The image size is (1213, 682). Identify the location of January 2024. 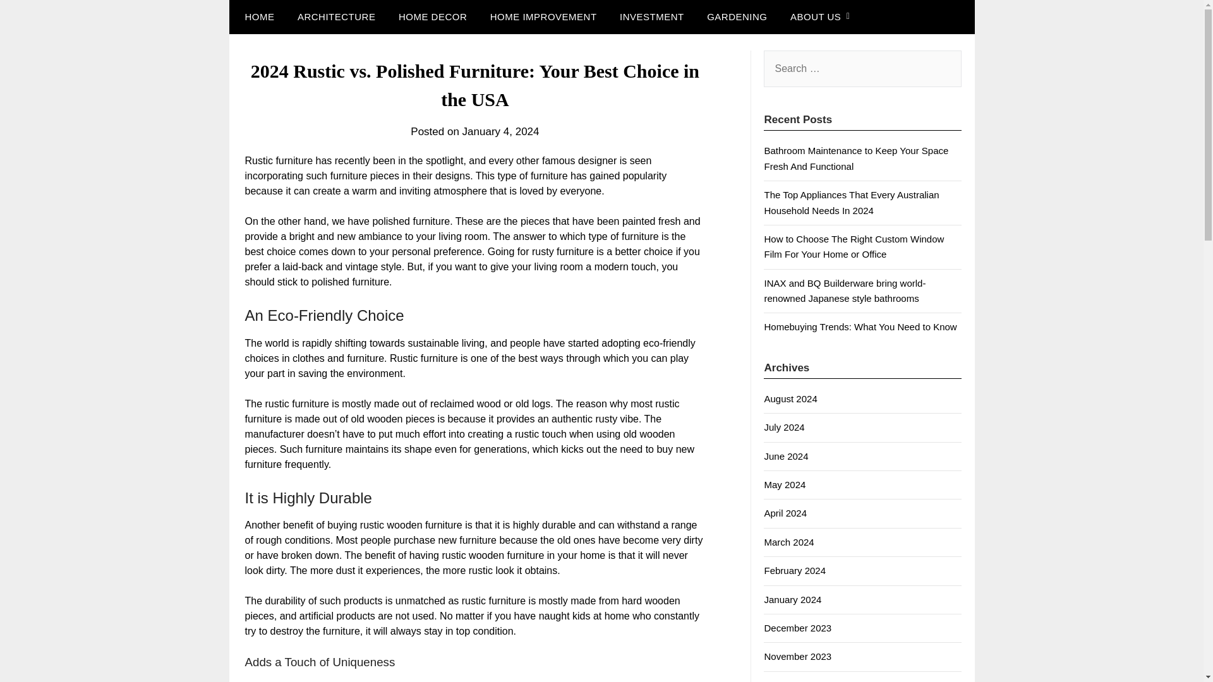
(792, 599).